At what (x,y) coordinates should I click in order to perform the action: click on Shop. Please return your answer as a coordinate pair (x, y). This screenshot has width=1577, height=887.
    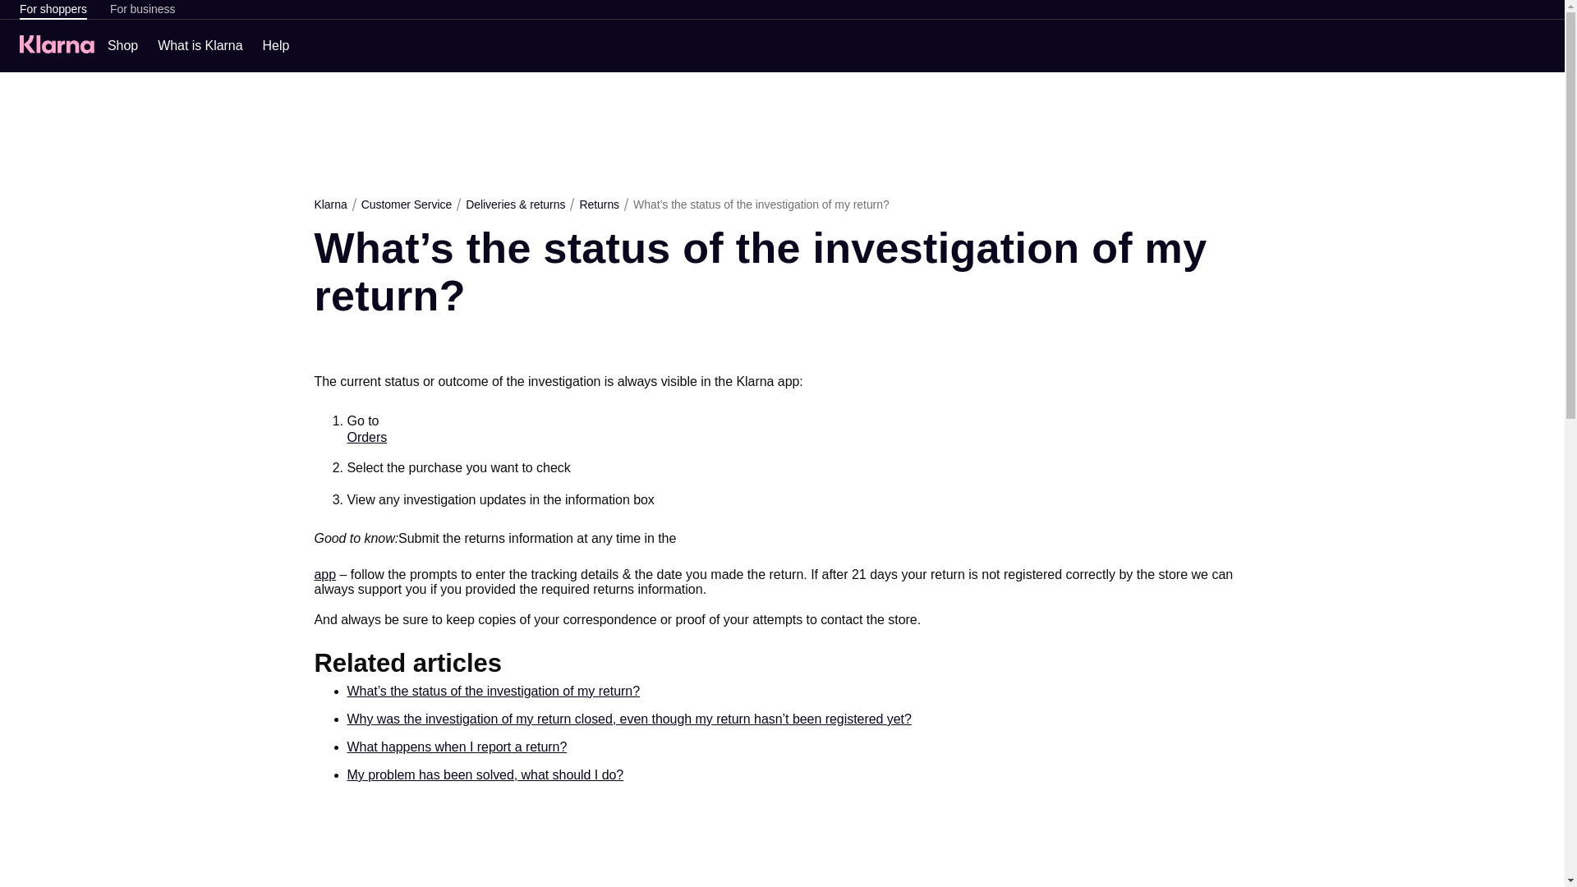
    Looking at the image, I should click on (122, 46).